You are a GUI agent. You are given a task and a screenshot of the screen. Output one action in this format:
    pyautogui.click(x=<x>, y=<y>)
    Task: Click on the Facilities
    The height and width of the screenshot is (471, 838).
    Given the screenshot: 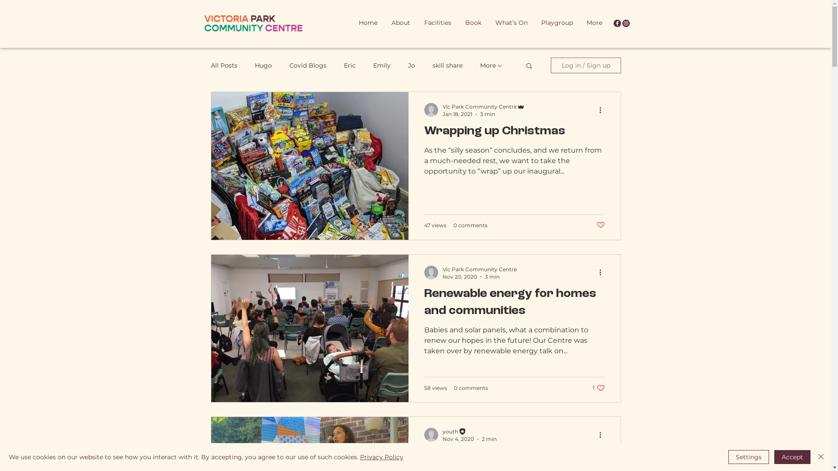 What is the action you would take?
    pyautogui.click(x=438, y=23)
    